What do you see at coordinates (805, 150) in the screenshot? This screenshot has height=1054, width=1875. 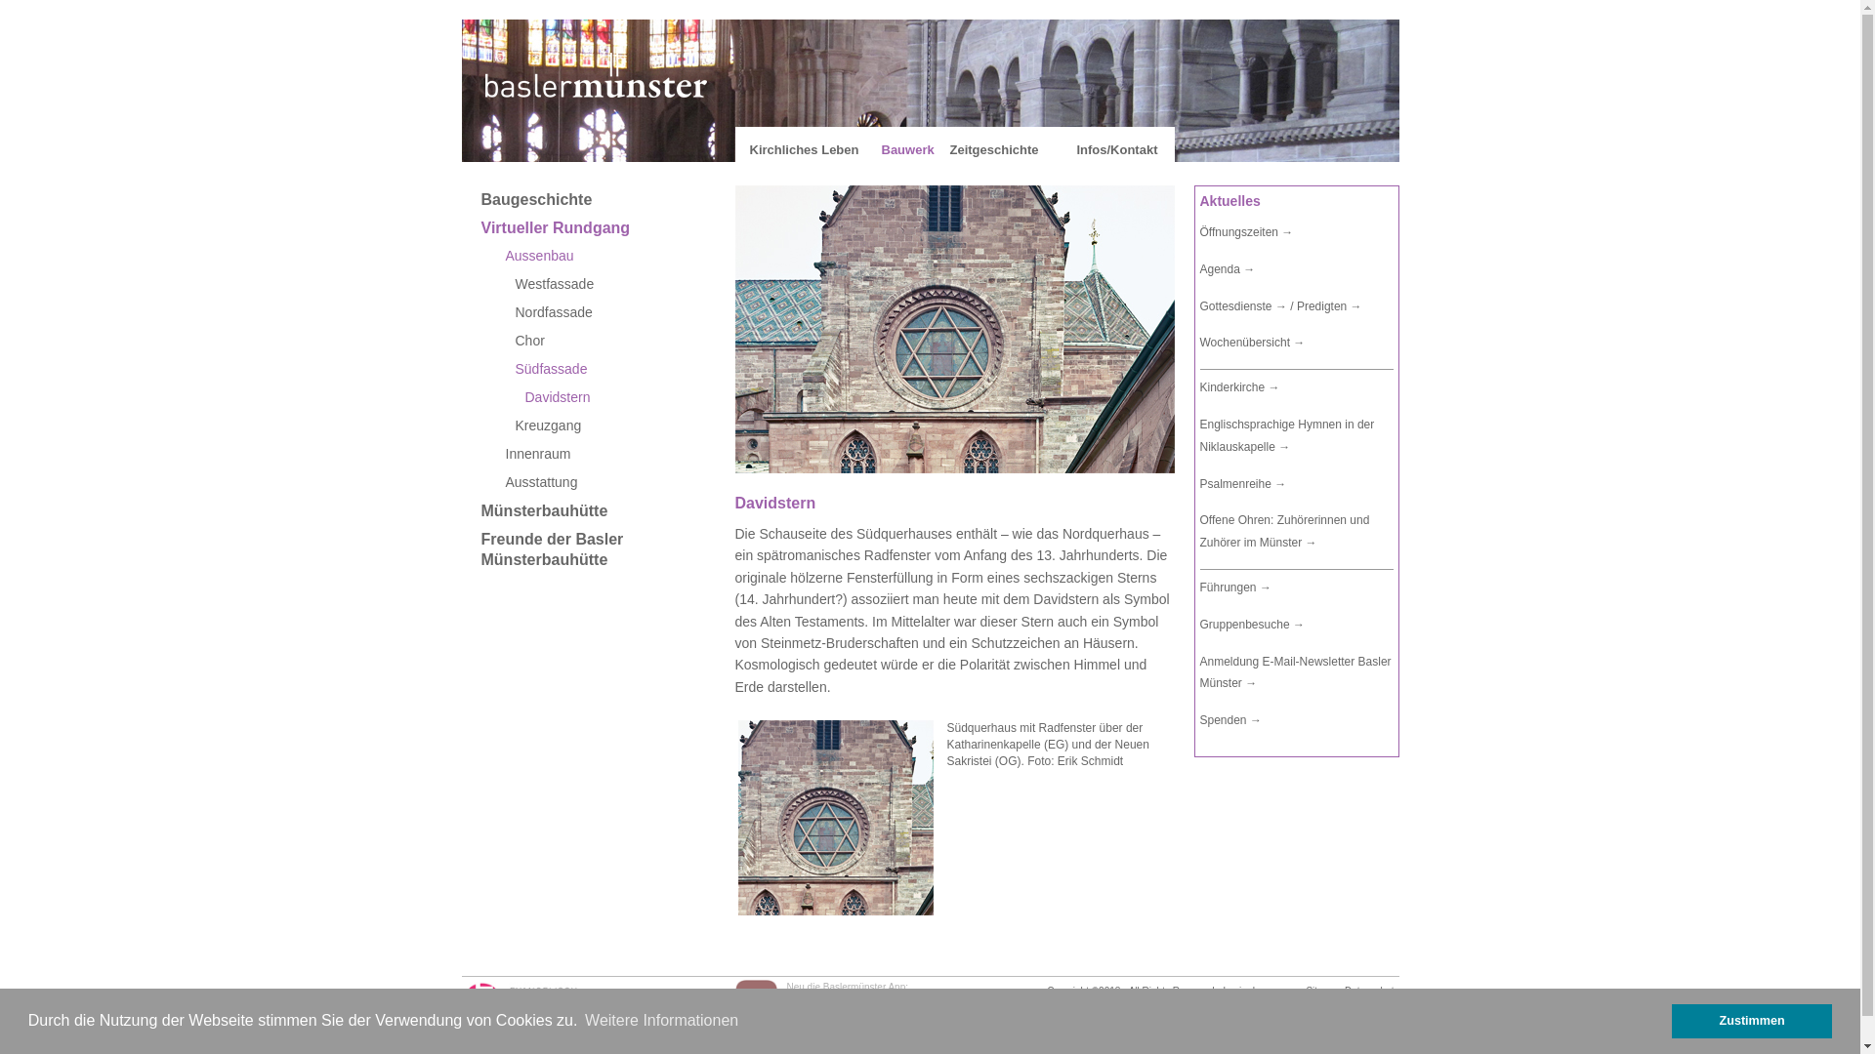 I see `Kirchliches Leben` at bounding box center [805, 150].